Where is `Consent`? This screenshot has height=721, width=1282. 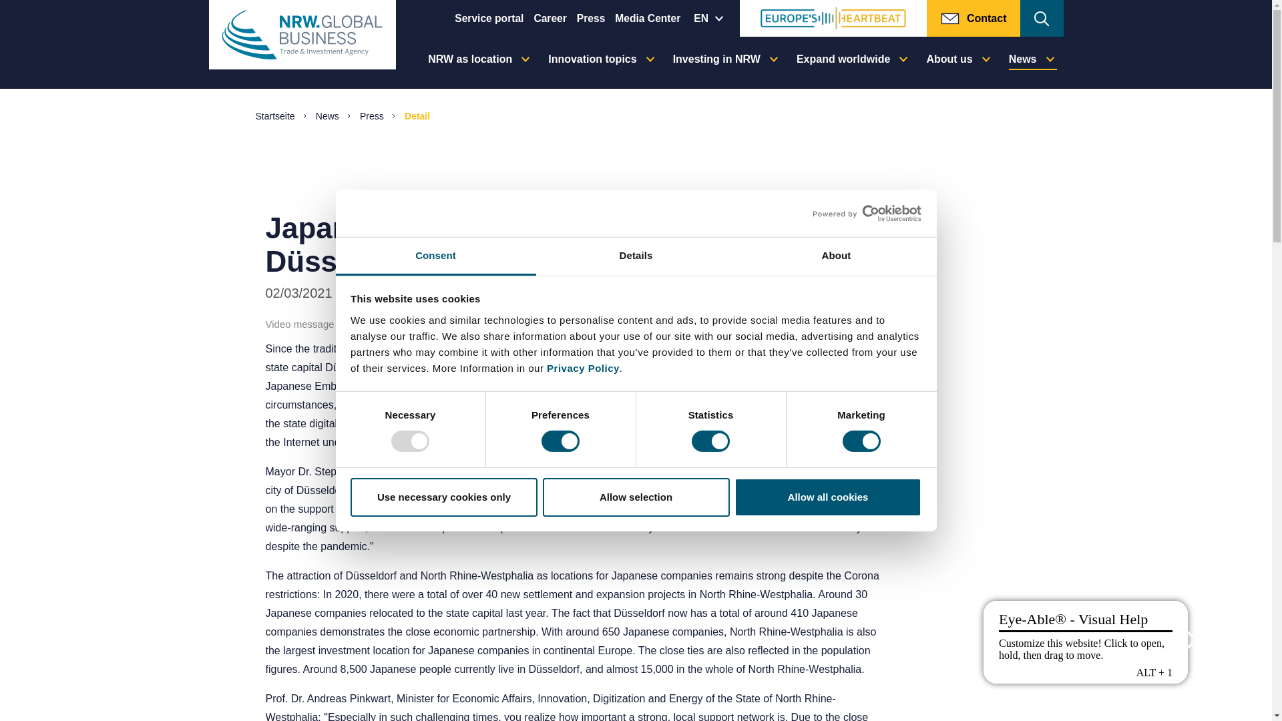 Consent is located at coordinates (435, 256).